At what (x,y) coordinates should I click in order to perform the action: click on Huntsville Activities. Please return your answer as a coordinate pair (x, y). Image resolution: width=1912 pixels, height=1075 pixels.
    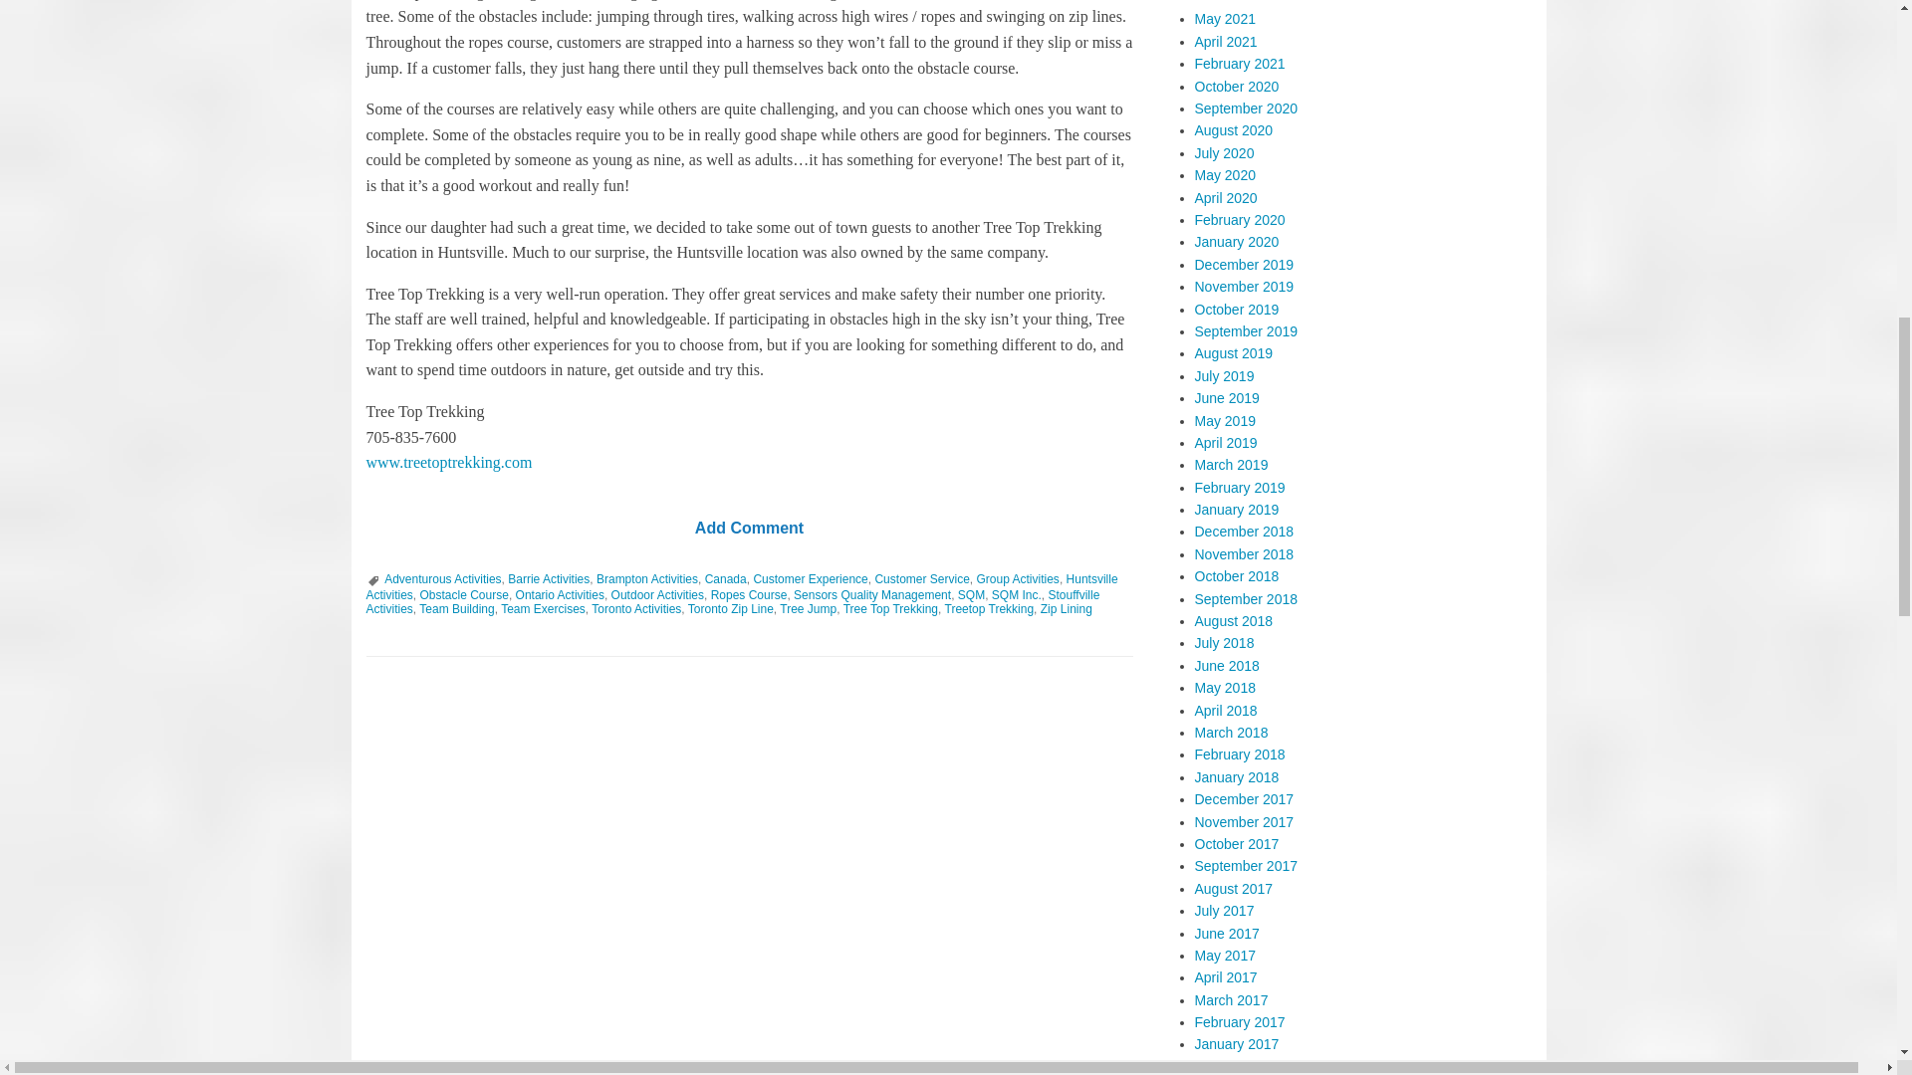
    Looking at the image, I should click on (743, 586).